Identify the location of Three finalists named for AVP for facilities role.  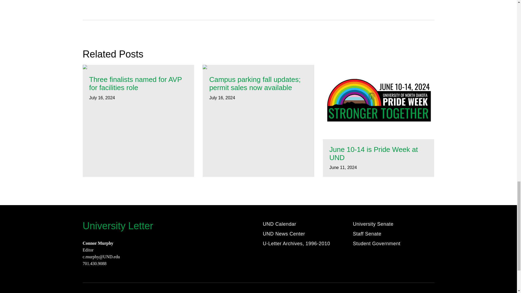
(138, 84).